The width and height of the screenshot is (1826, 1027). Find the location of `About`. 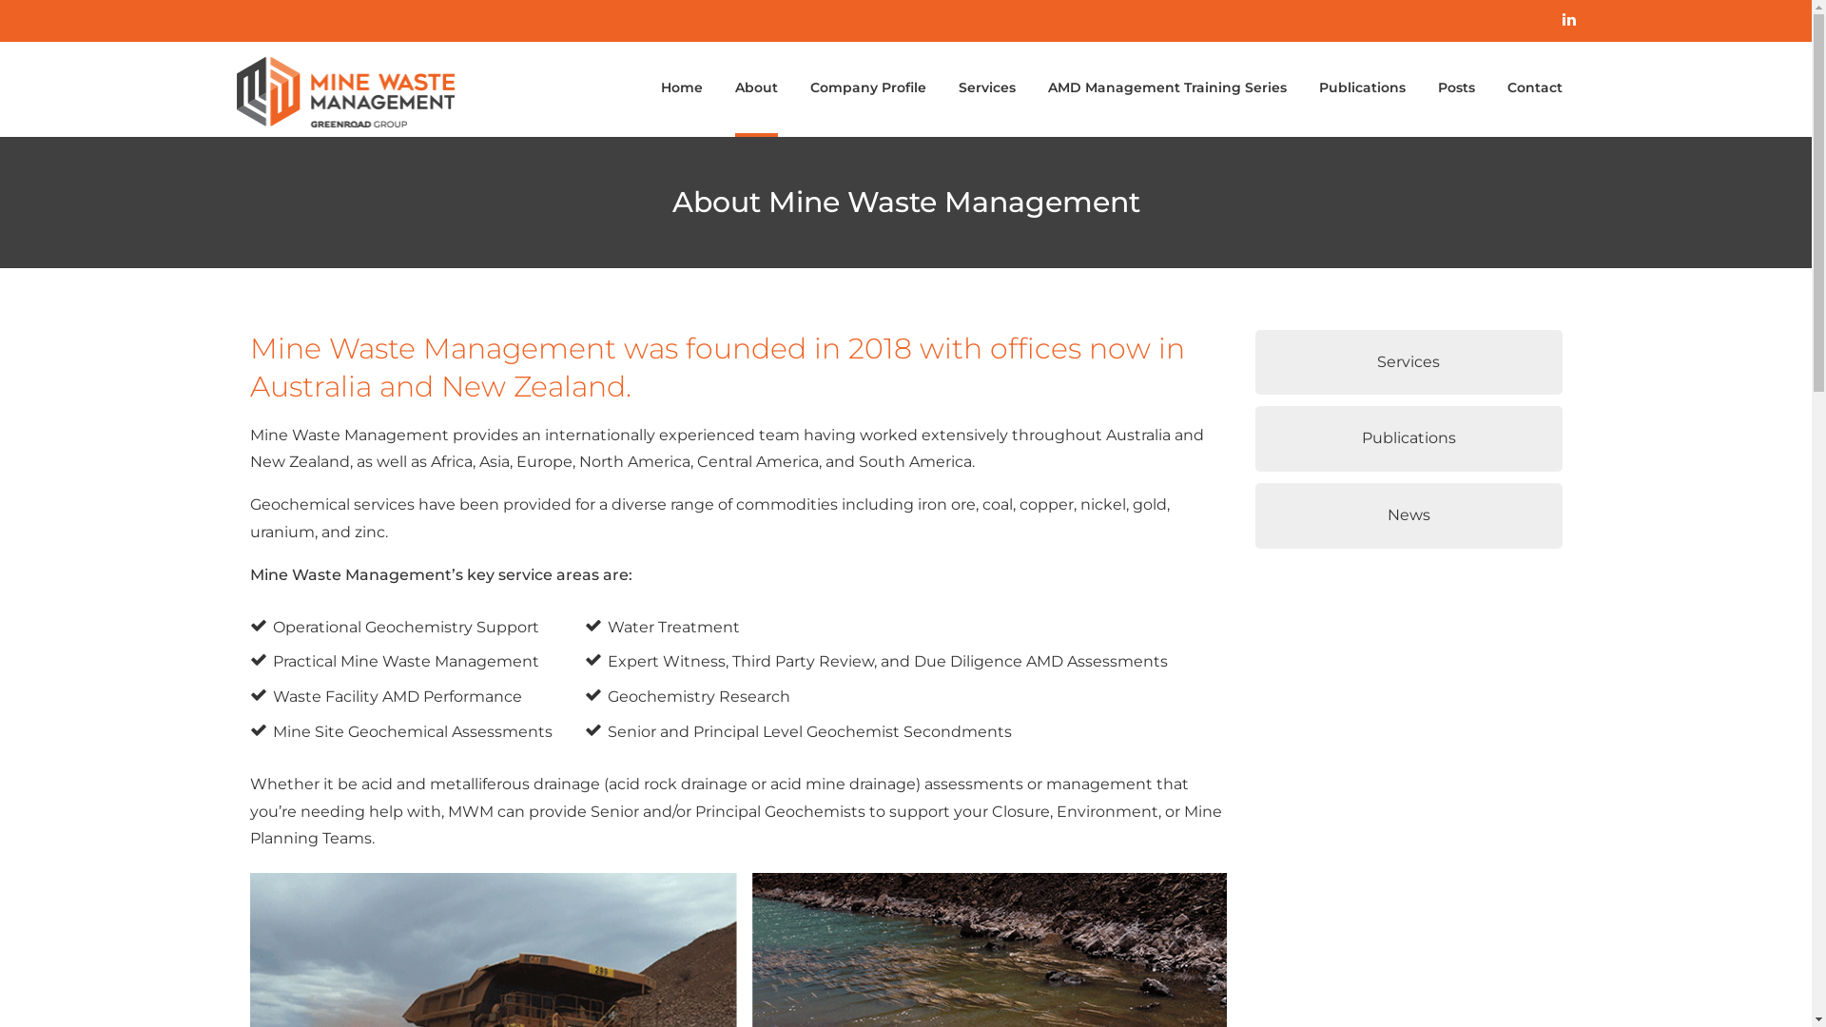

About is located at coordinates (757, 100).